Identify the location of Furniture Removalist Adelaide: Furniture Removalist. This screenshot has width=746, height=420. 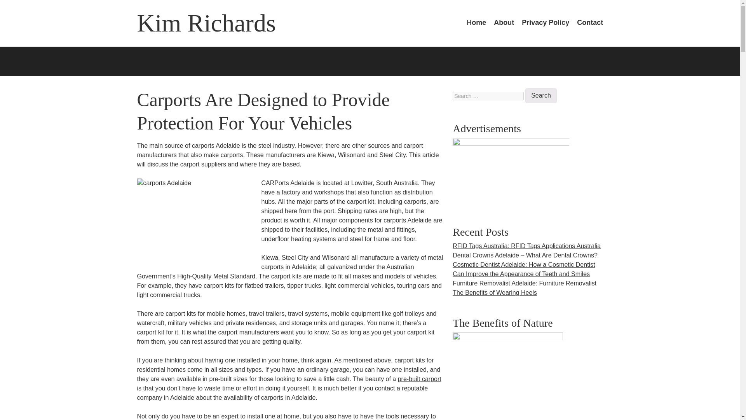
(525, 283).